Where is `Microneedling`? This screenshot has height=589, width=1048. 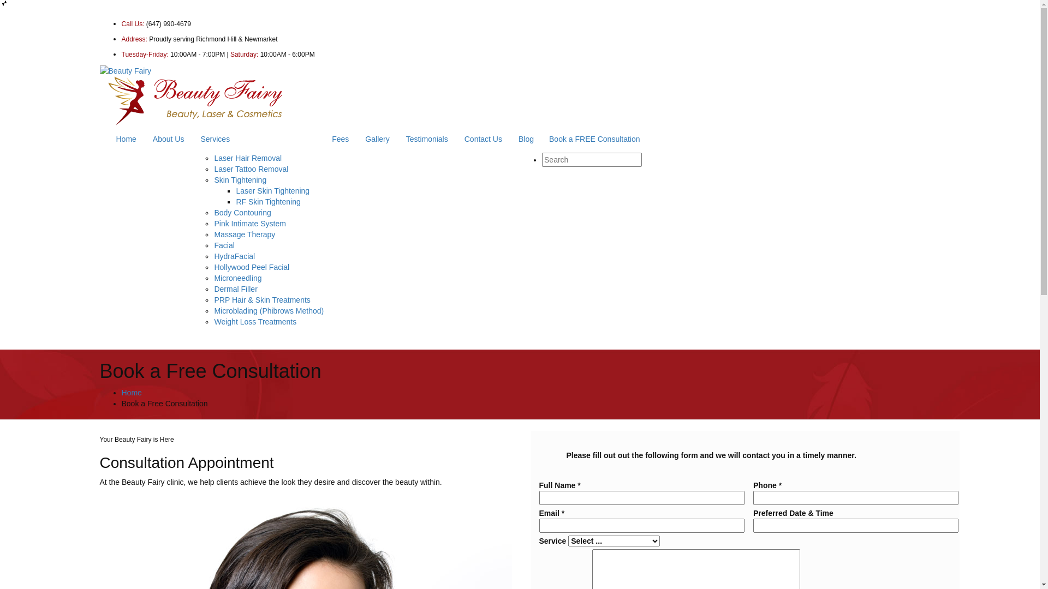 Microneedling is located at coordinates (238, 278).